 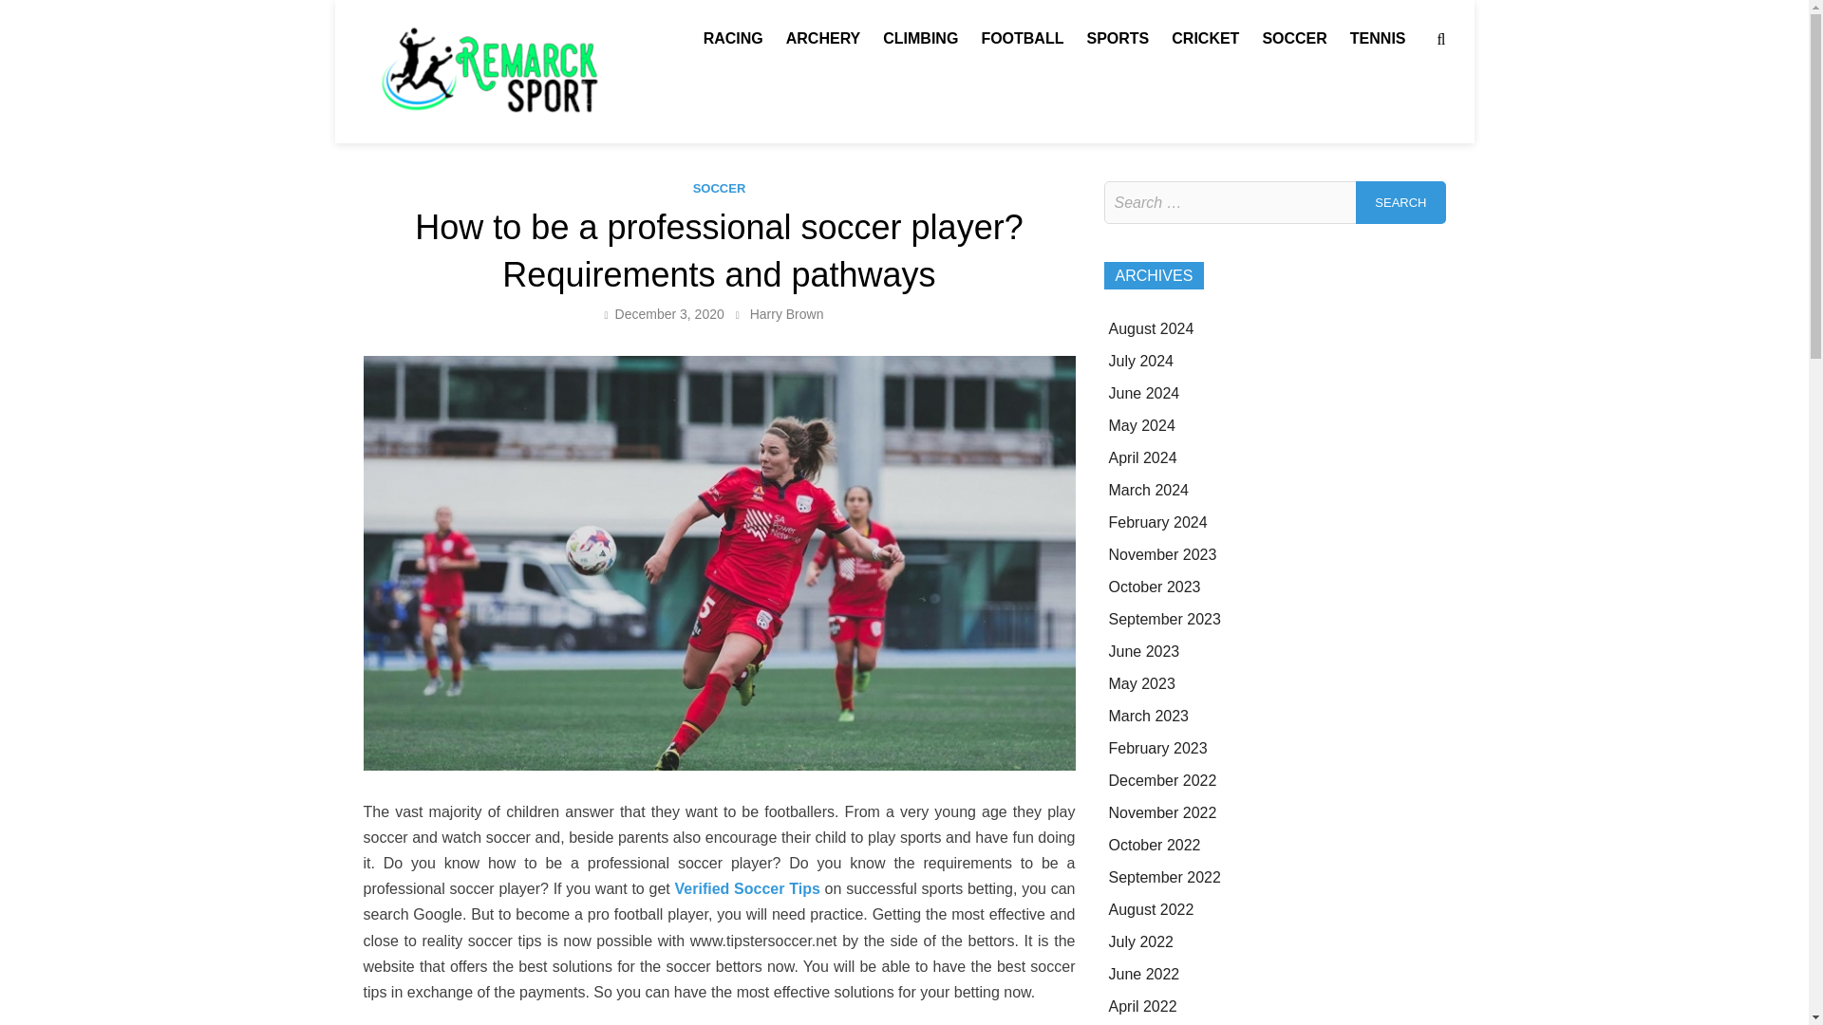 What do you see at coordinates (1294, 38) in the screenshot?
I see `SOCCER` at bounding box center [1294, 38].